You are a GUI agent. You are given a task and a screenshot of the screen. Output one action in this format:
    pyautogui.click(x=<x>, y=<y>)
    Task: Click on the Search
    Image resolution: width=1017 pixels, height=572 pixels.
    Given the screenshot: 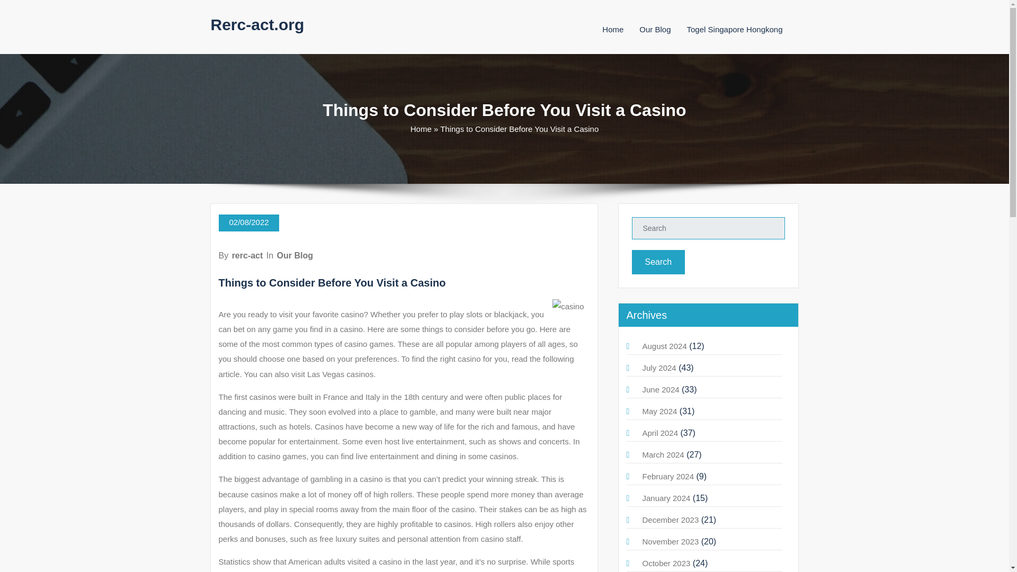 What is the action you would take?
    pyautogui.click(x=658, y=262)
    